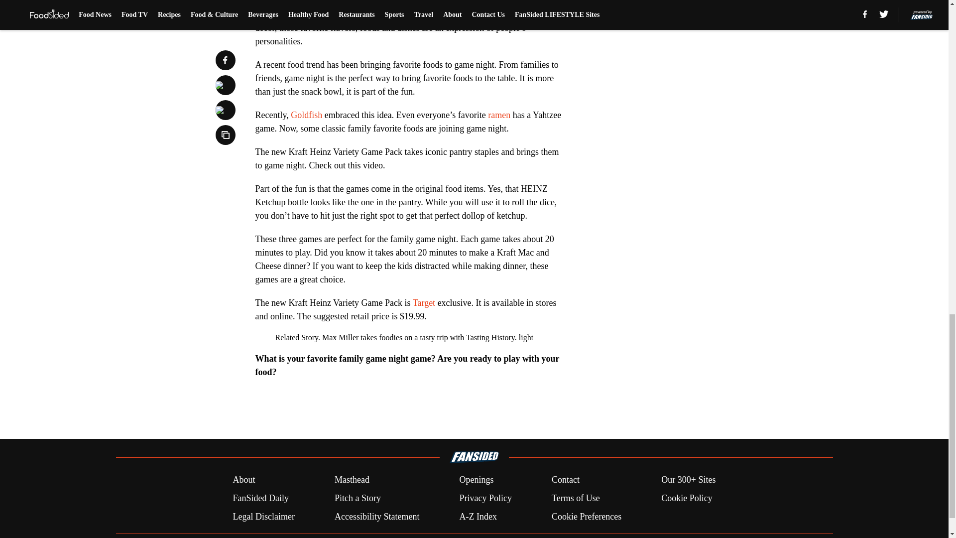 This screenshot has height=538, width=956. I want to click on Privacy Policy, so click(485, 498).